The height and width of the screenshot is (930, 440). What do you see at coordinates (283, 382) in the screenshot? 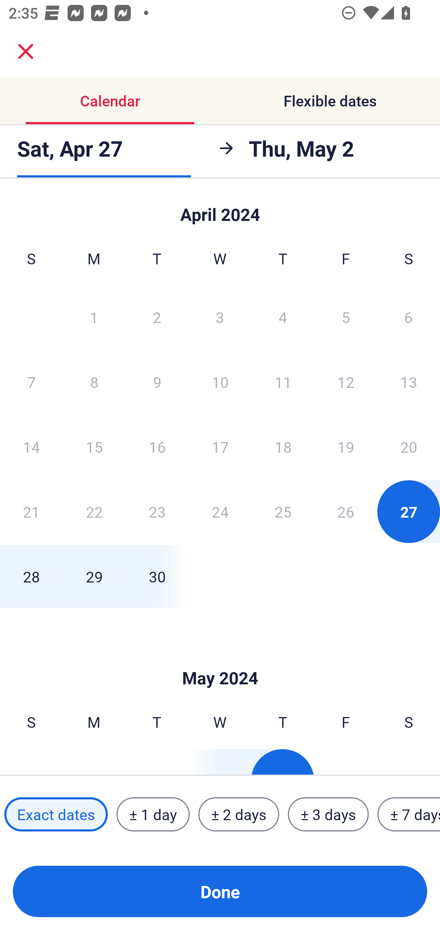
I see `11 Thursday, April 11, 2024` at bounding box center [283, 382].